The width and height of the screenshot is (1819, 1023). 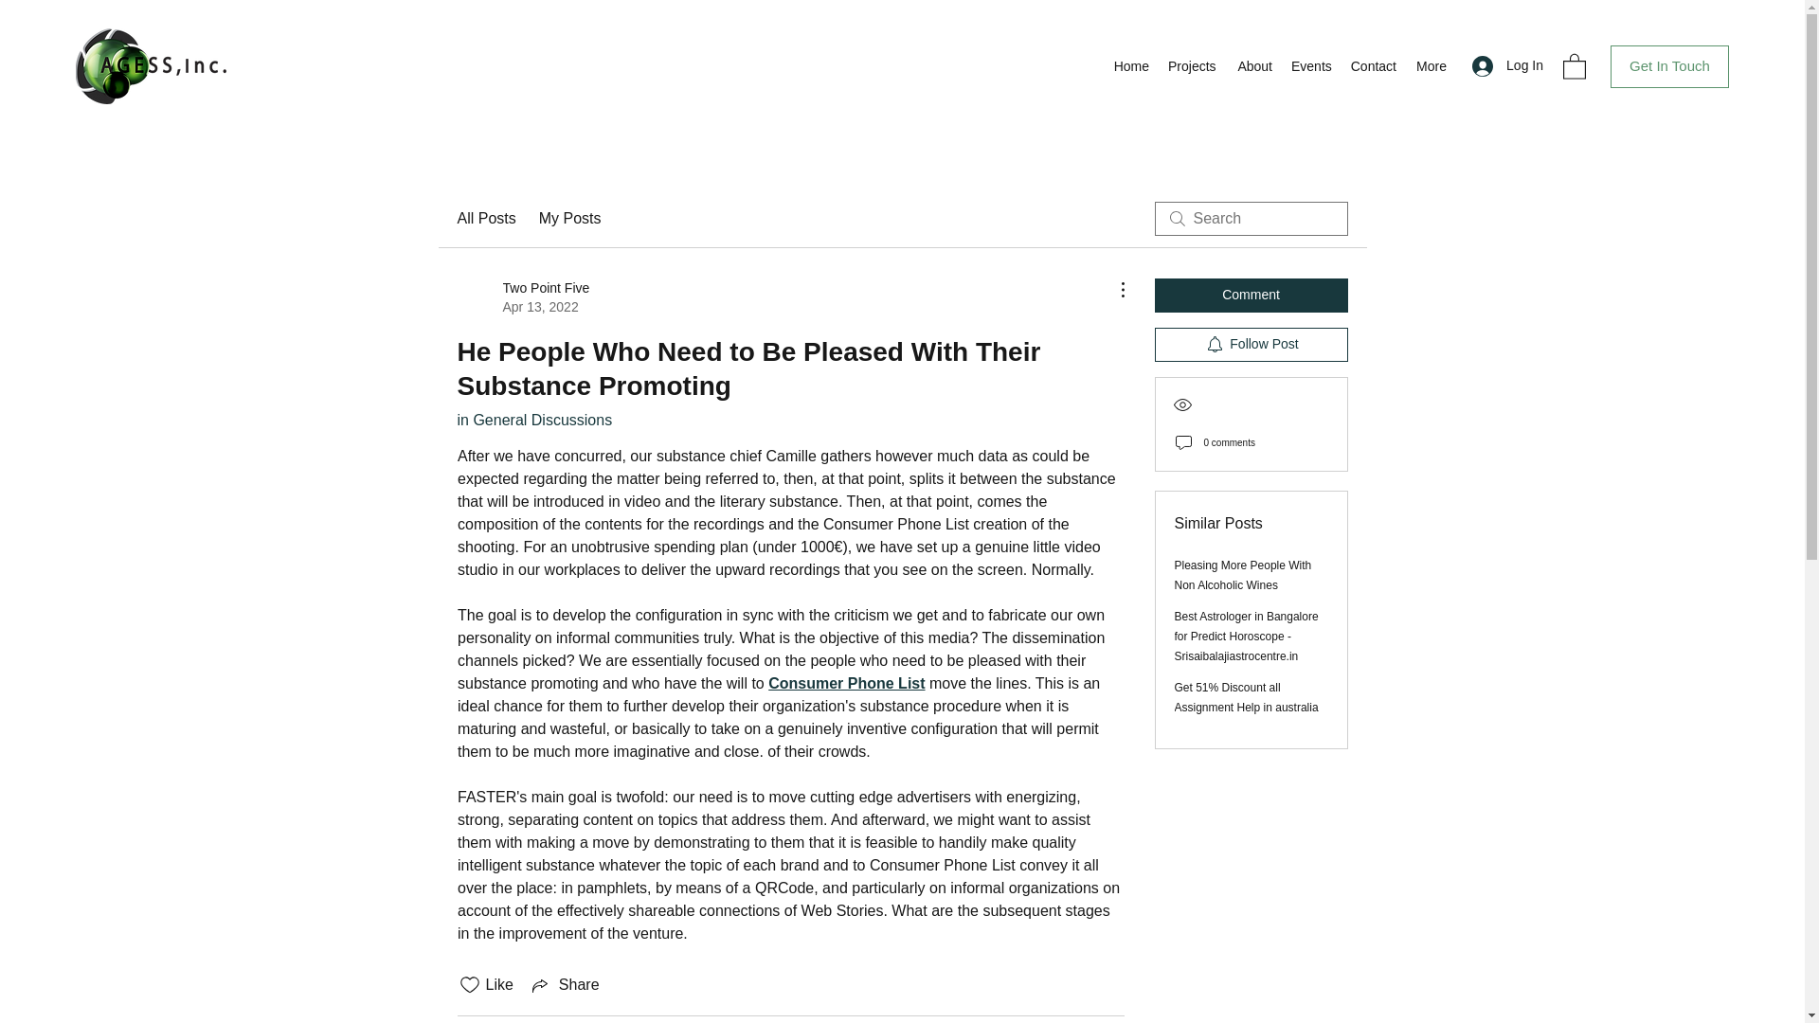 I want to click on Projects, so click(x=1192, y=66).